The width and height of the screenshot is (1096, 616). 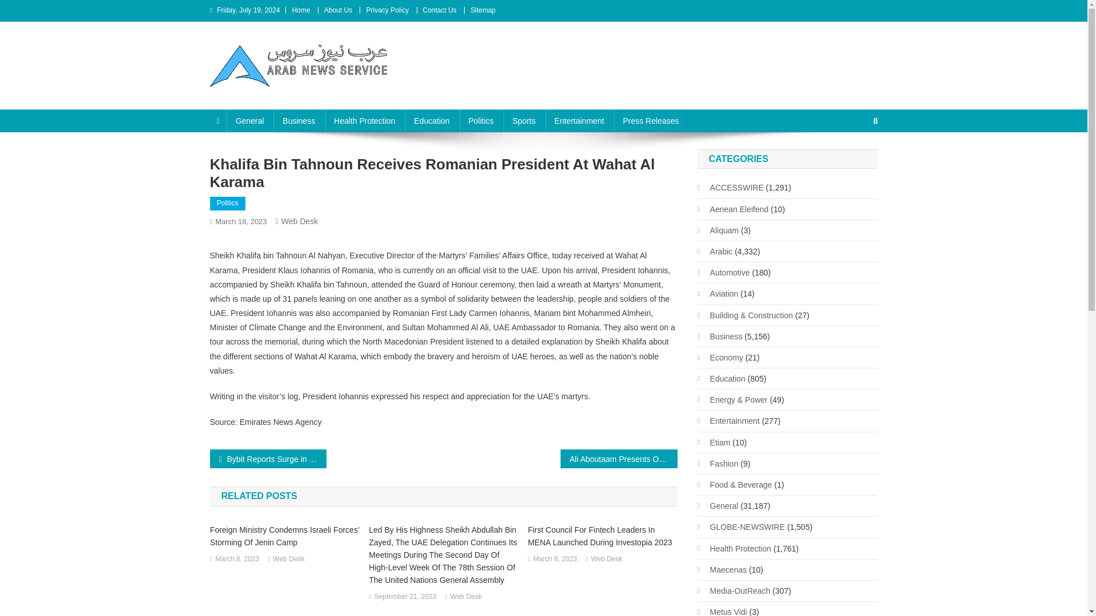 I want to click on Home, so click(x=300, y=10).